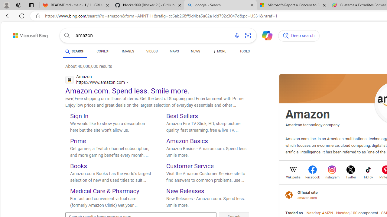 This screenshot has width=387, height=217. What do you see at coordinates (78, 141) in the screenshot?
I see `Prime` at bounding box center [78, 141].